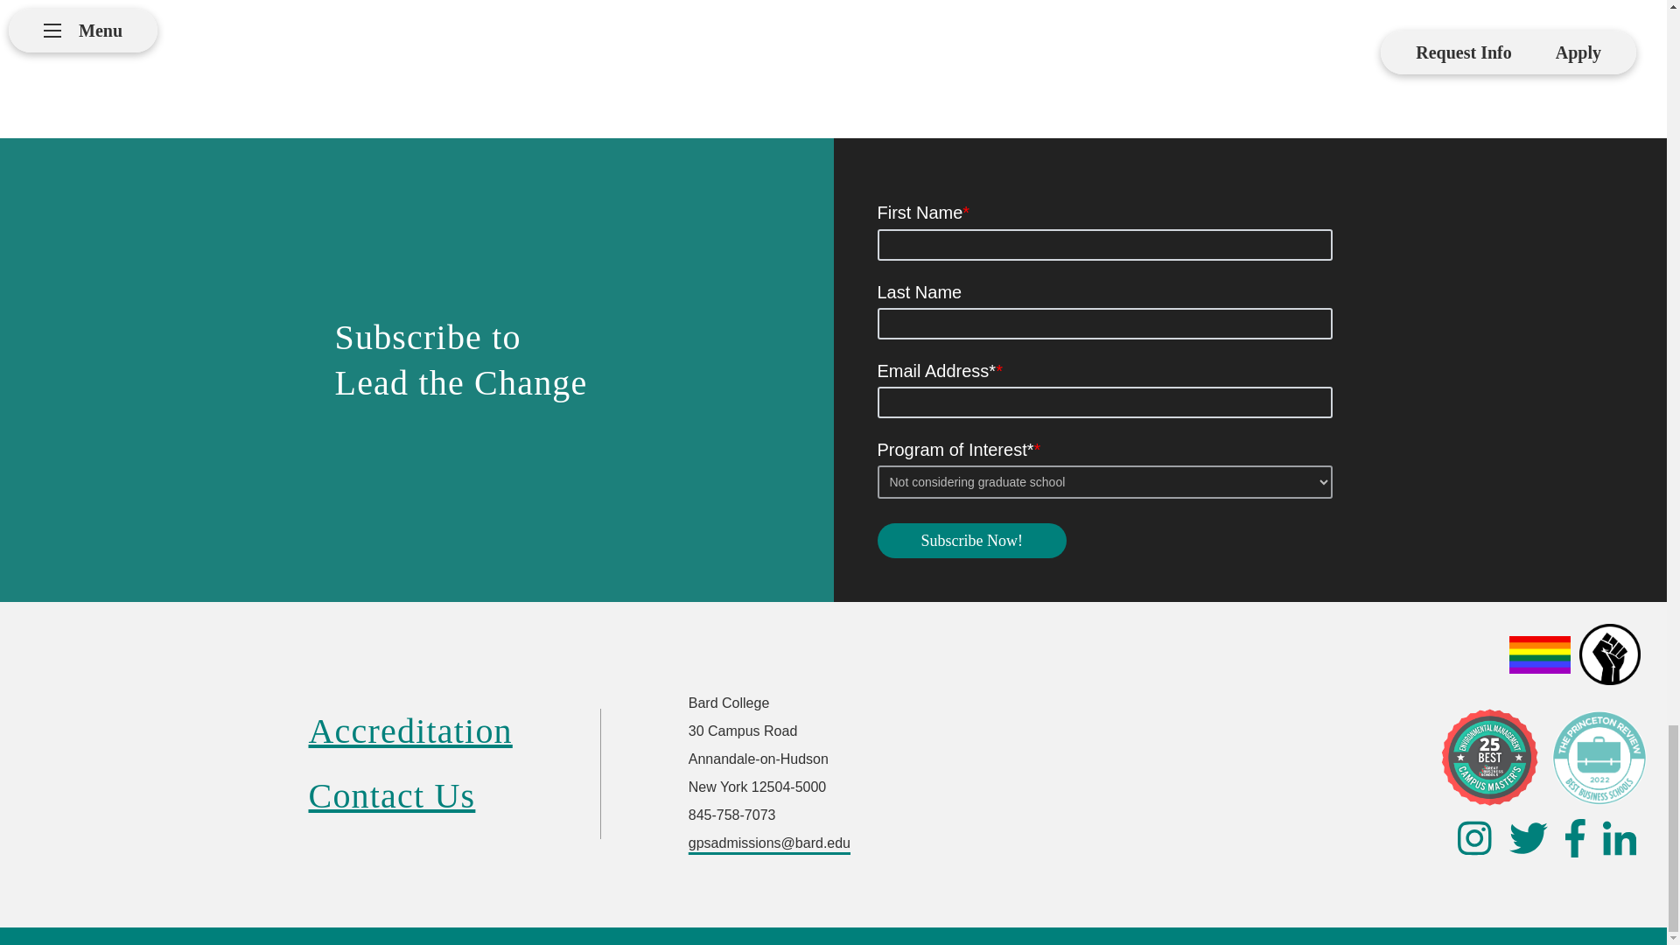 The height and width of the screenshot is (945, 1680). I want to click on Subscribe Now!, so click(971, 541).